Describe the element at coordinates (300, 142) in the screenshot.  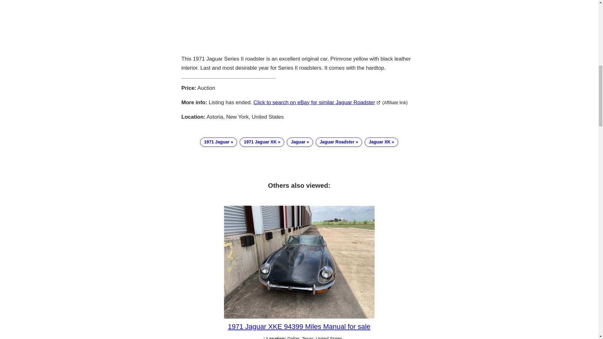
I see `Jaguar` at that location.